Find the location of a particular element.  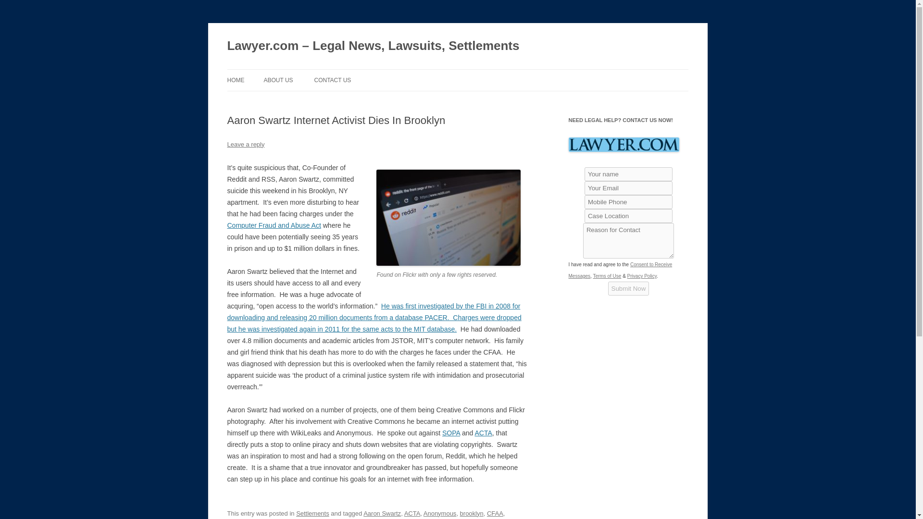

Aaron Swartz is located at coordinates (382, 513).